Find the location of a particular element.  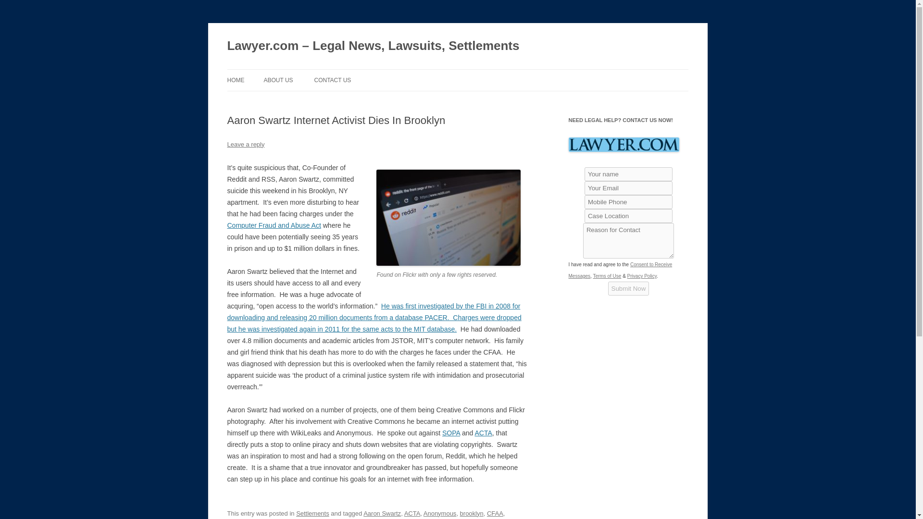

Aaron Swartz is located at coordinates (382, 513).